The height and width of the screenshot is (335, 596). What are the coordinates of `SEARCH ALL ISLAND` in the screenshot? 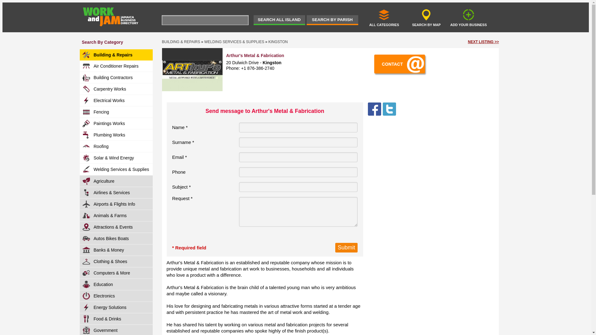 It's located at (279, 20).